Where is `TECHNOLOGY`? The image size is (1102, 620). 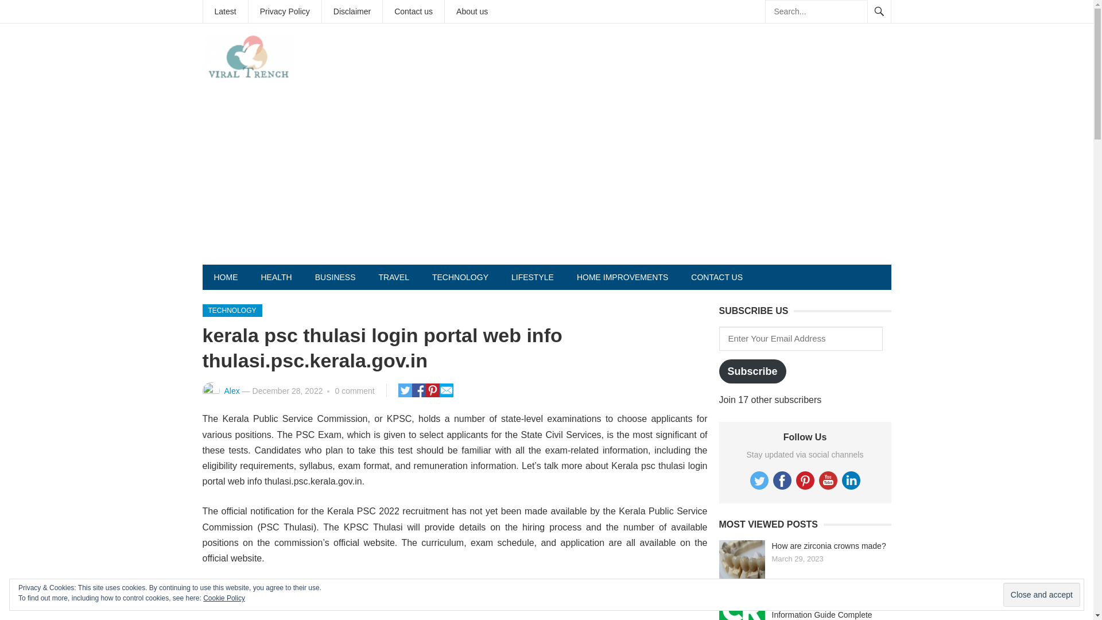 TECHNOLOGY is located at coordinates (460, 277).